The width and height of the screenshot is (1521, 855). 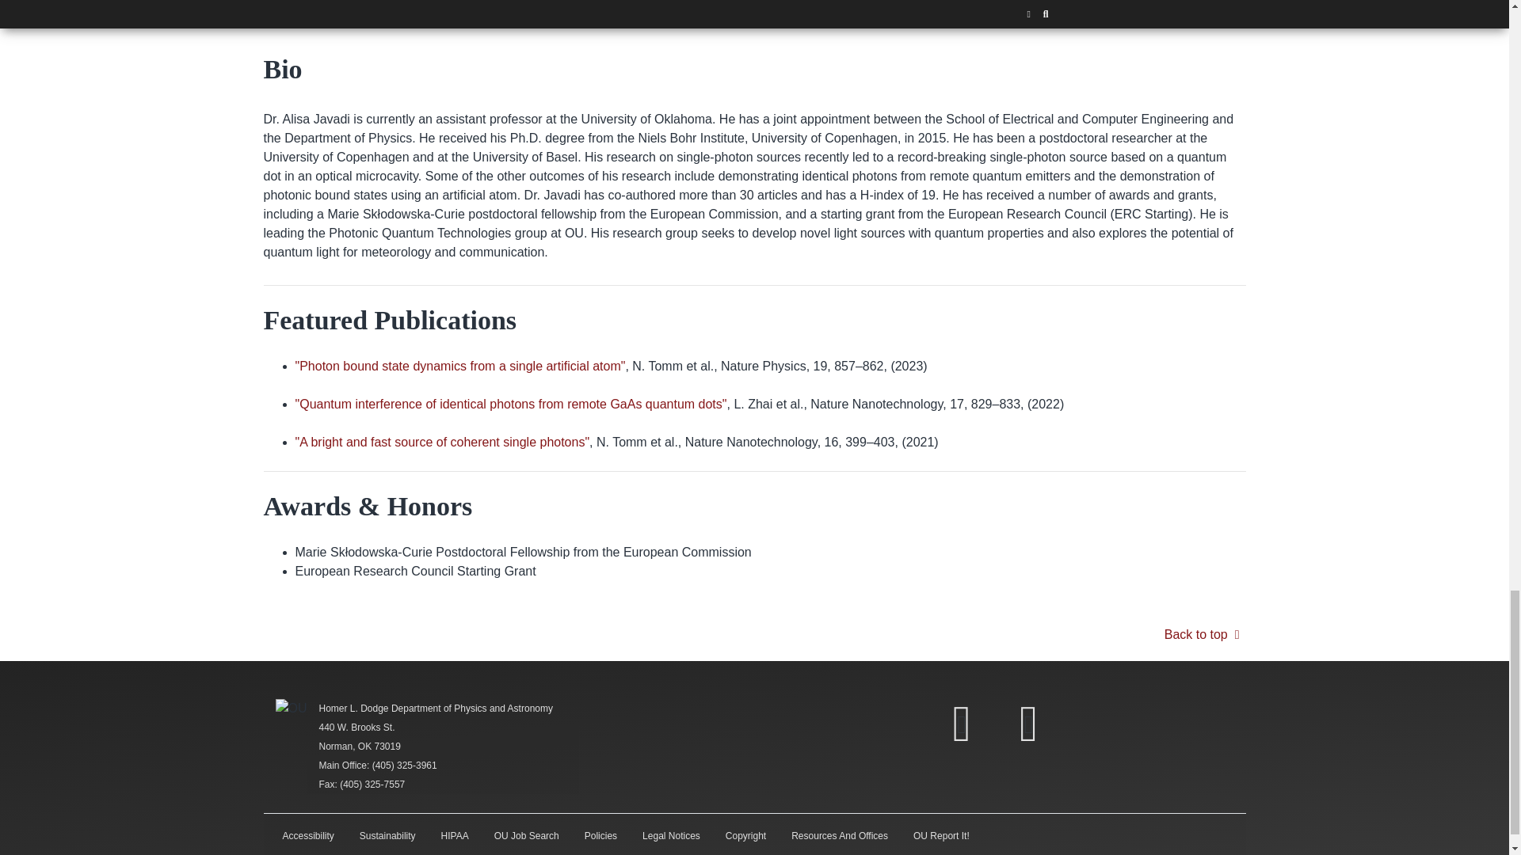 What do you see at coordinates (840, 835) in the screenshot?
I see `Resources And Offices` at bounding box center [840, 835].